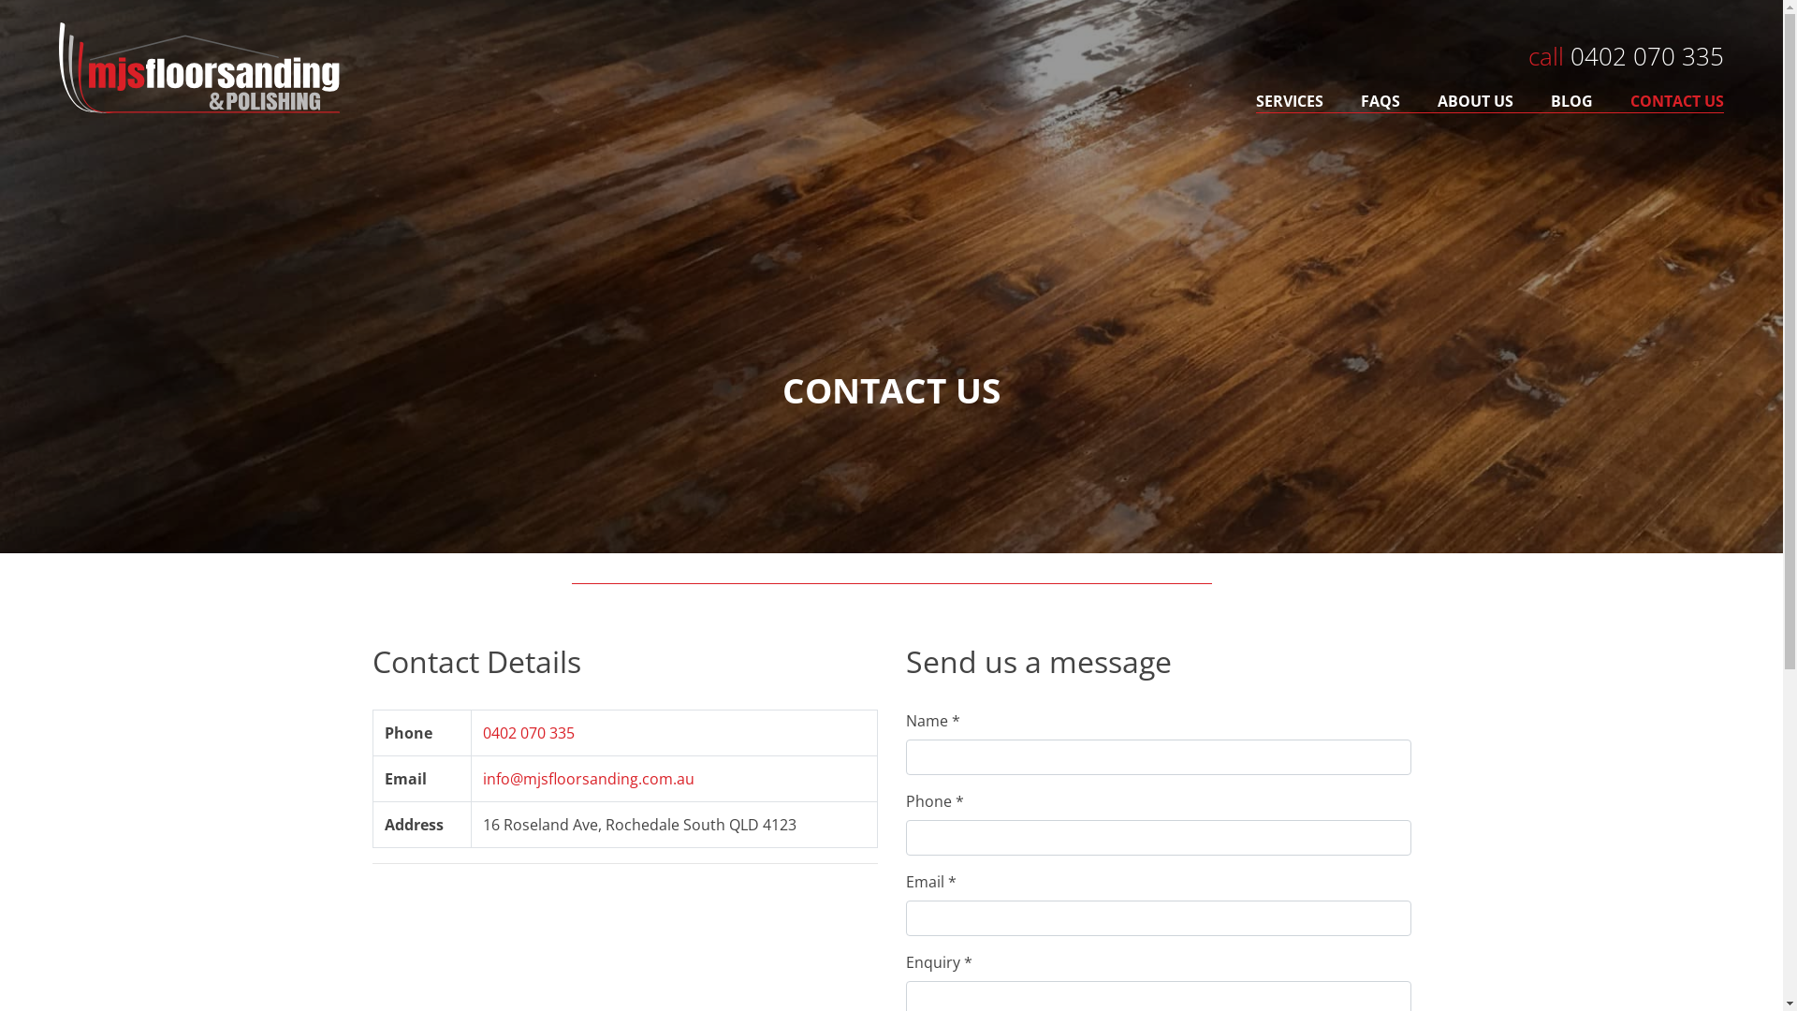 The width and height of the screenshot is (1797, 1011). I want to click on FAQS, so click(1381, 101).